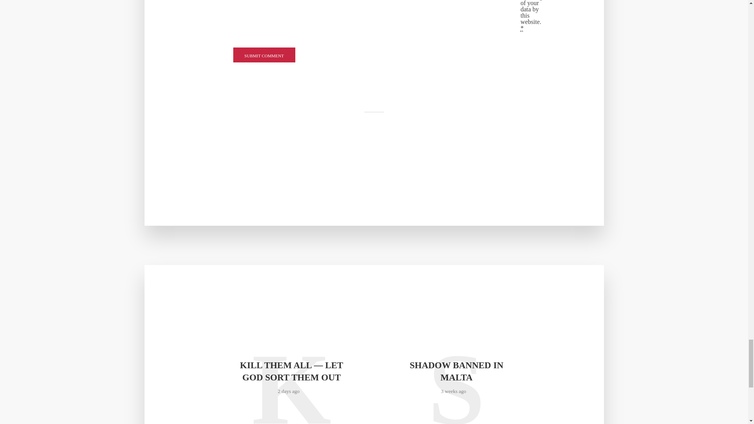 This screenshot has width=754, height=424. Describe the element at coordinates (456, 371) in the screenshot. I see `SHADOW BANNED IN MALTA` at that location.